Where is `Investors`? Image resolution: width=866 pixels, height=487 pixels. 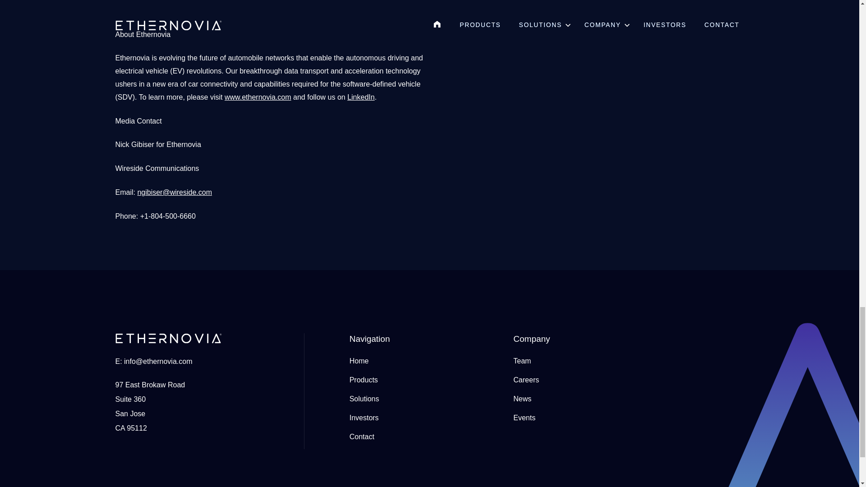
Investors is located at coordinates (364, 418).